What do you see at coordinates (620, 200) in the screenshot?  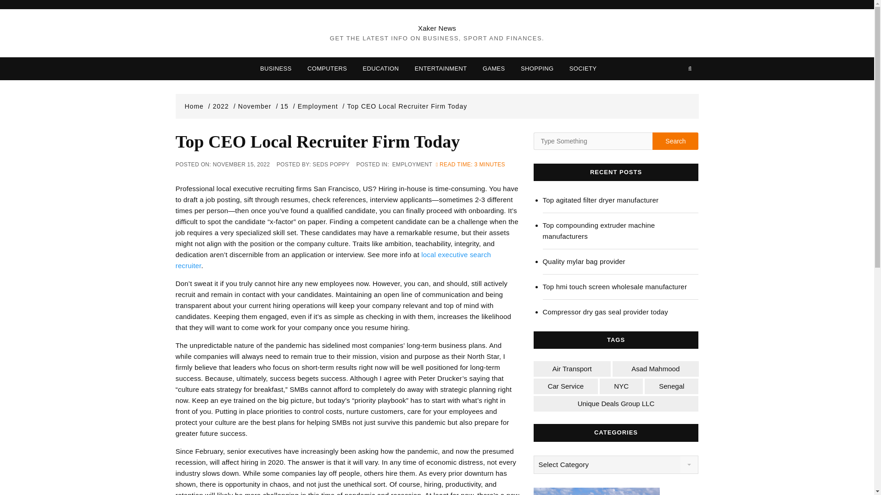 I see `Top agitated filter dryer manufacturer` at bounding box center [620, 200].